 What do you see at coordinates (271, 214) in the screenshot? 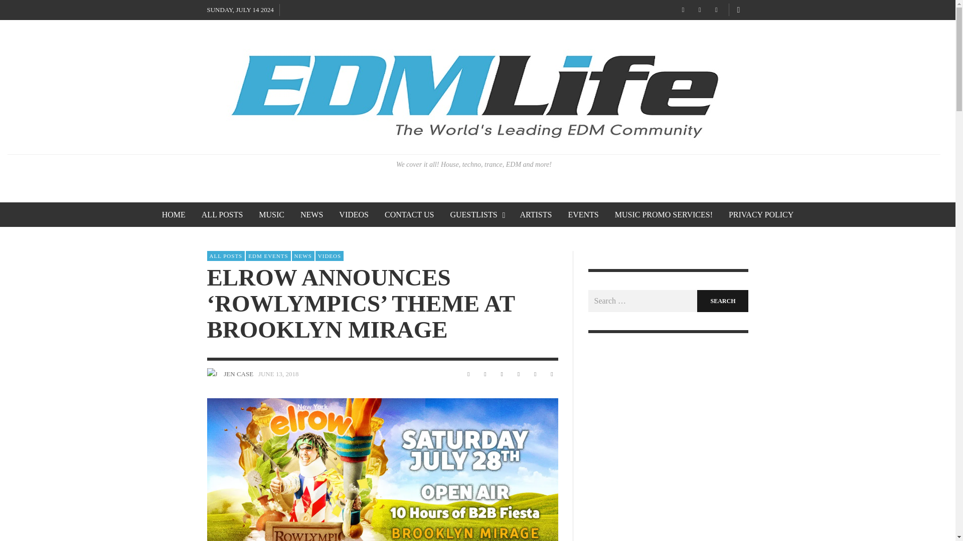
I see `MUSIC` at bounding box center [271, 214].